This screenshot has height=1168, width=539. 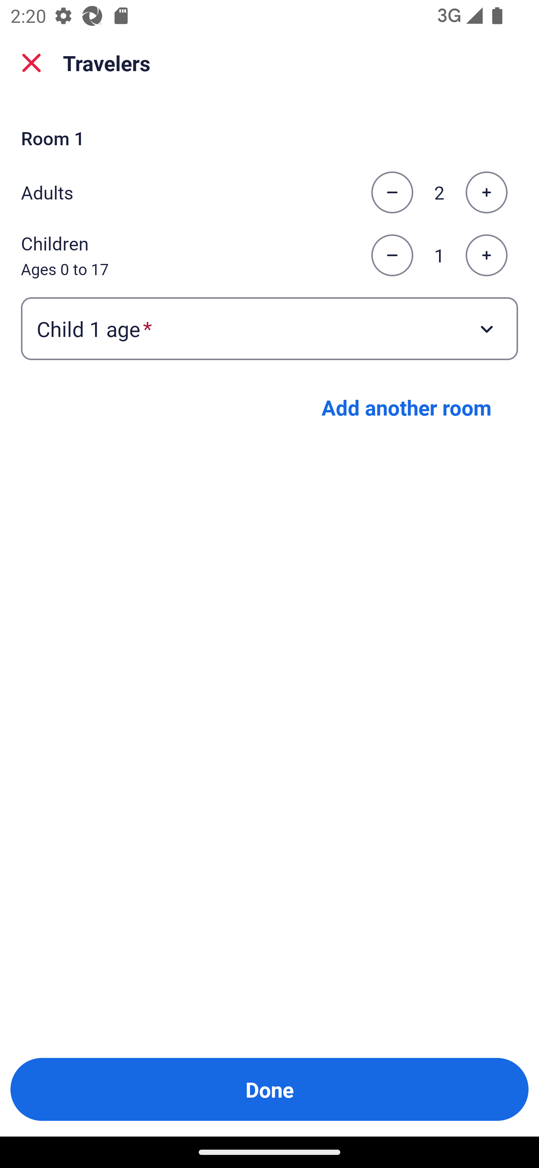 What do you see at coordinates (392, 256) in the screenshot?
I see `Decrease the number of children` at bounding box center [392, 256].